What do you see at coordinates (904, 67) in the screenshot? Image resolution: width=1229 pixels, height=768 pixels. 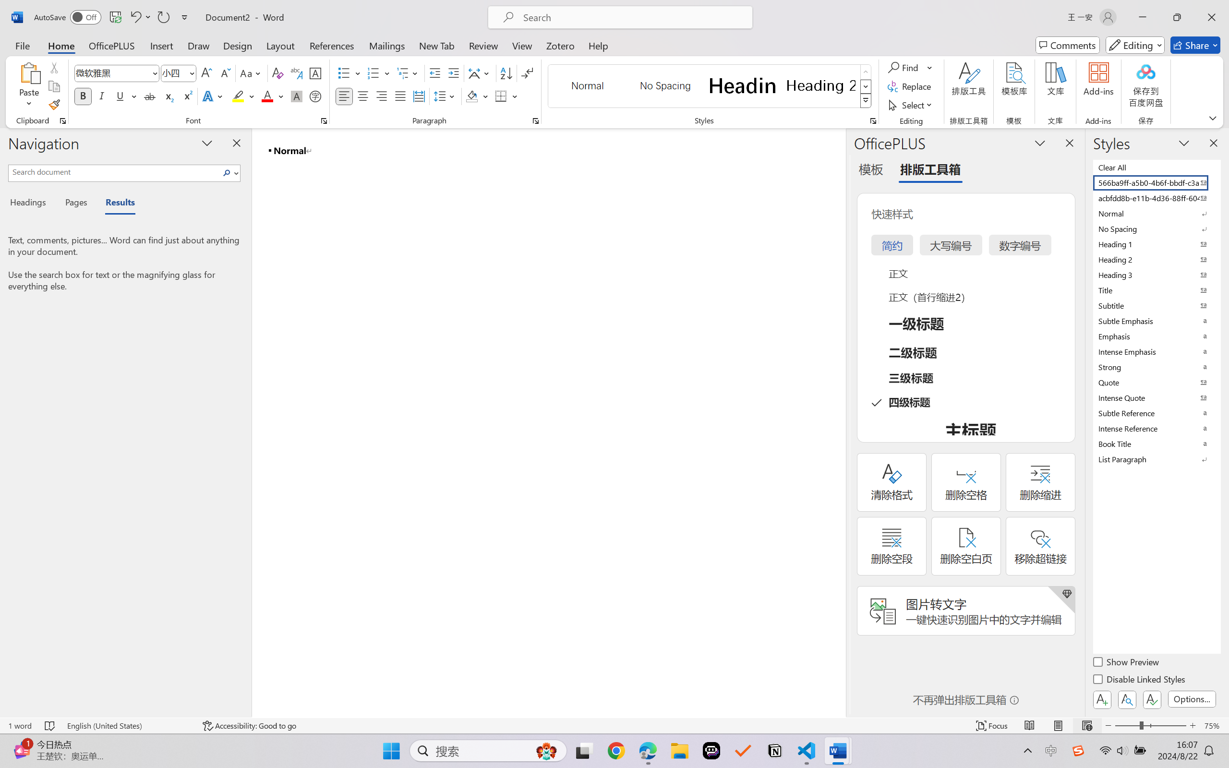 I see `Find` at bounding box center [904, 67].